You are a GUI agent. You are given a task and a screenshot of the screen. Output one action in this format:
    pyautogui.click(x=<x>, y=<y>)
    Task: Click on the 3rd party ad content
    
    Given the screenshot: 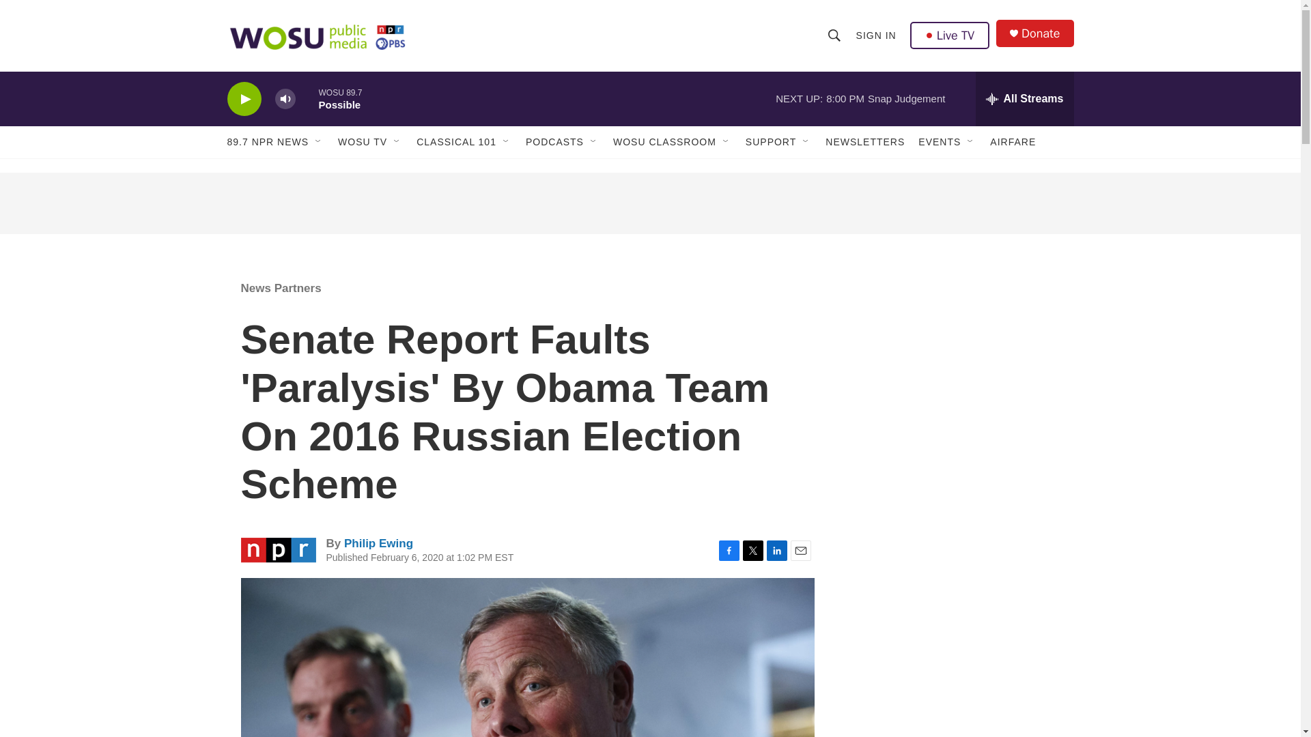 What is the action you would take?
    pyautogui.click(x=957, y=360)
    